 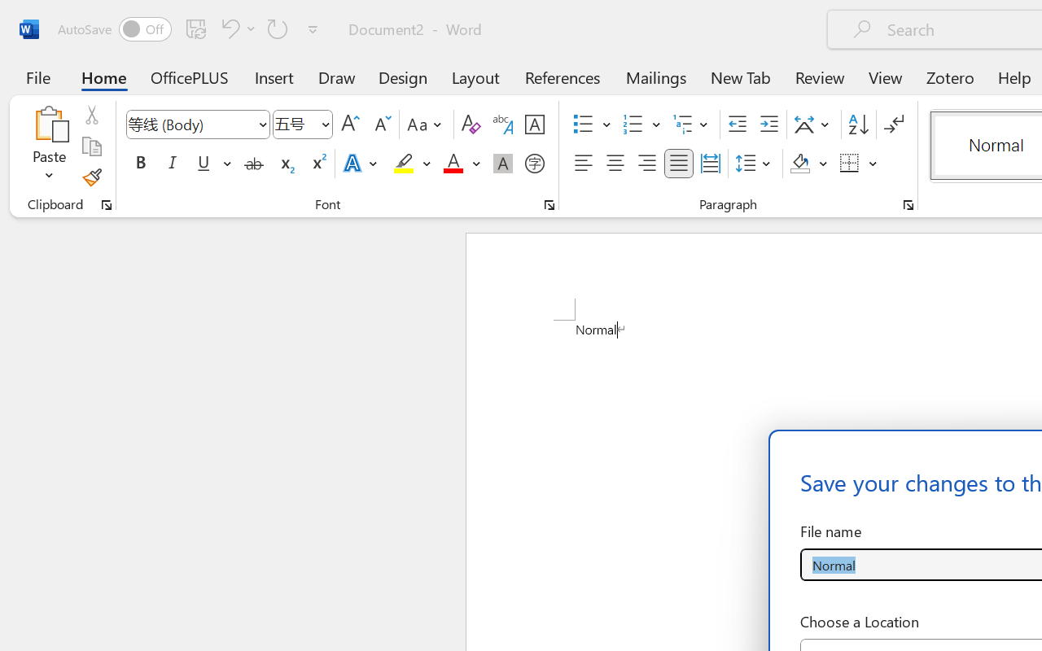 I want to click on Line and Paragraph Spacing, so click(x=755, y=164).